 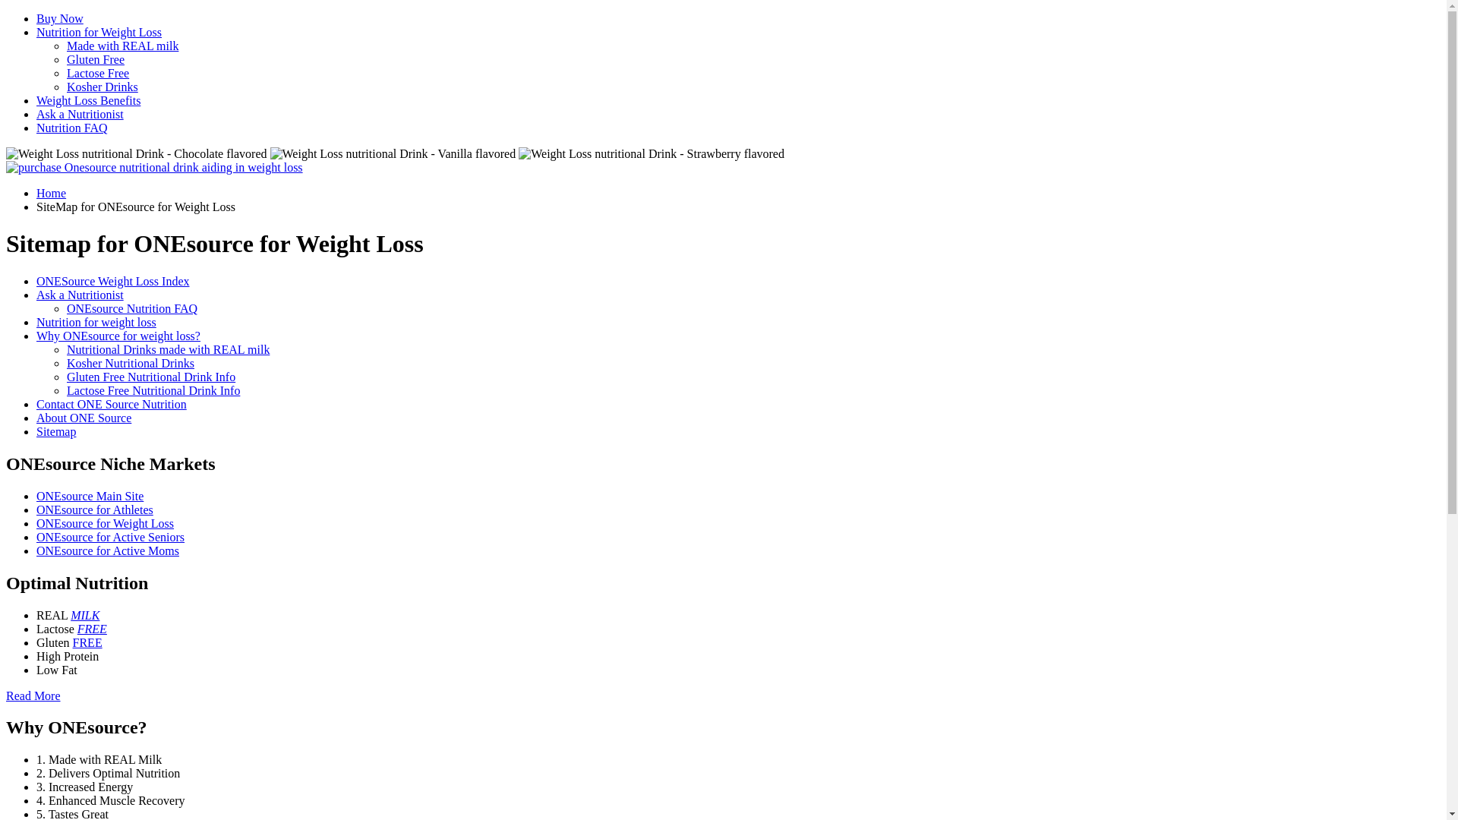 What do you see at coordinates (131, 363) in the screenshot?
I see `Kosher Nutritional Drinks` at bounding box center [131, 363].